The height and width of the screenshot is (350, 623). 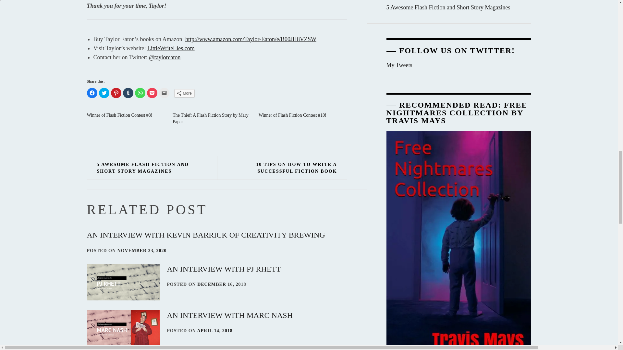 I want to click on The Thief: A Flash Fiction Story by Mary Papas, so click(x=210, y=118).